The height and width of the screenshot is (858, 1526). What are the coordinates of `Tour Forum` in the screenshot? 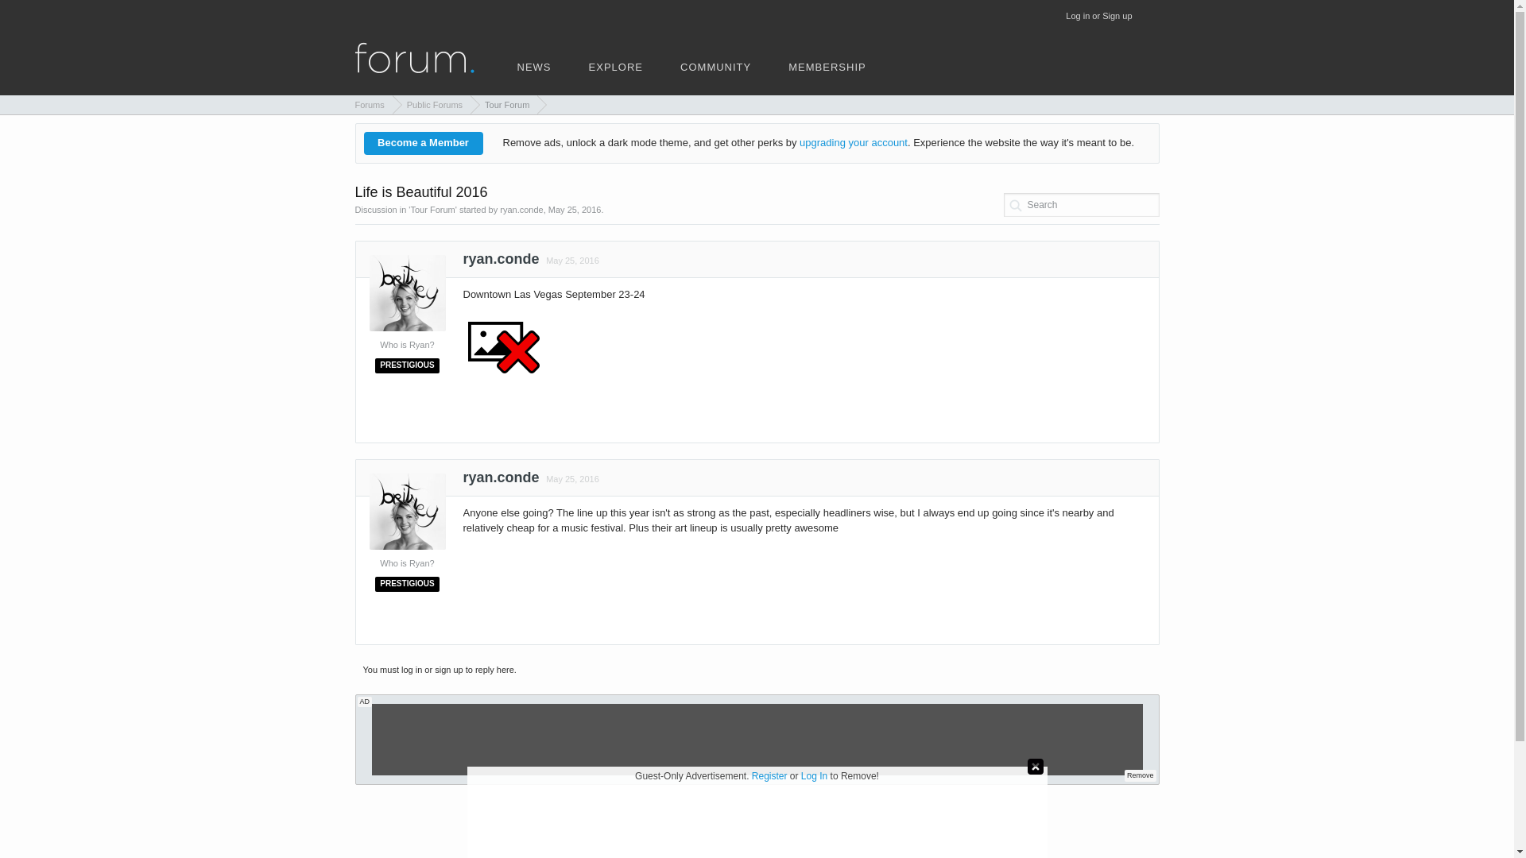 It's located at (503, 104).